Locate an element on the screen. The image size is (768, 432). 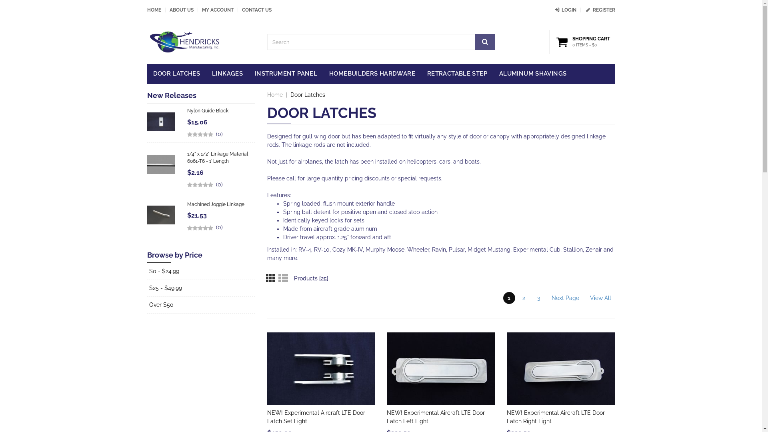
Over $50 is located at coordinates (161, 305).